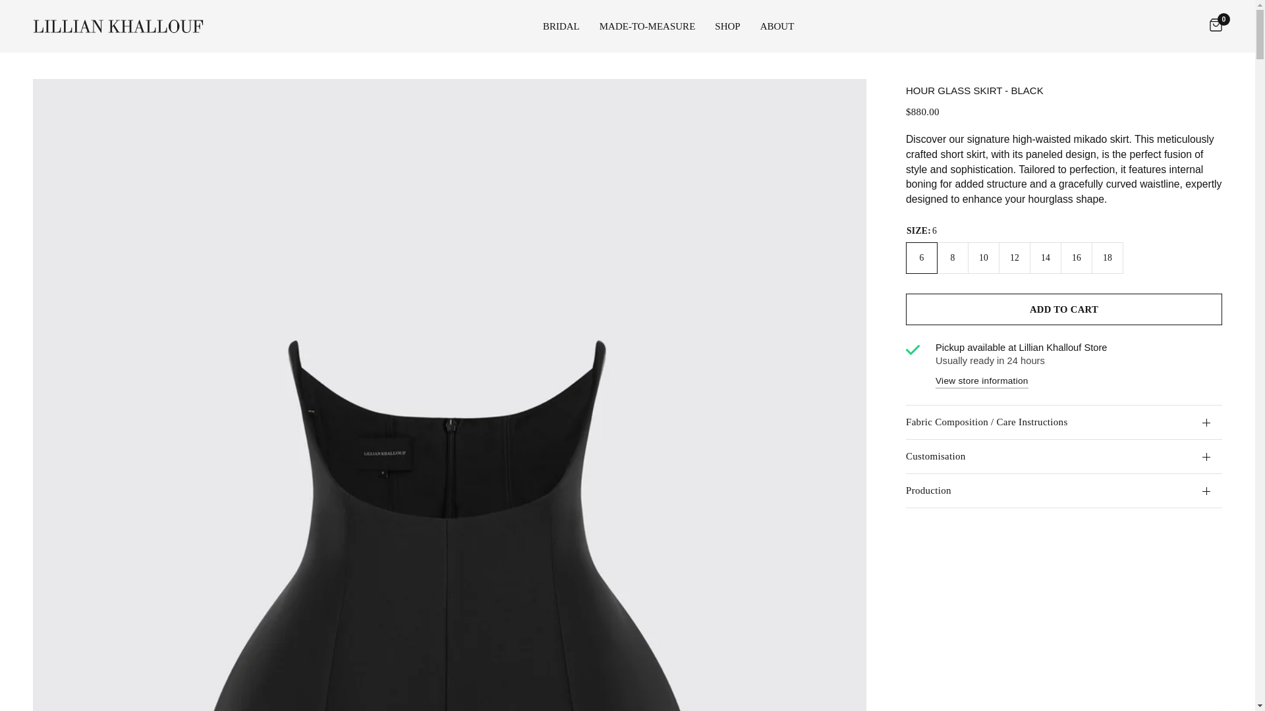  What do you see at coordinates (982, 381) in the screenshot?
I see `View store information` at bounding box center [982, 381].